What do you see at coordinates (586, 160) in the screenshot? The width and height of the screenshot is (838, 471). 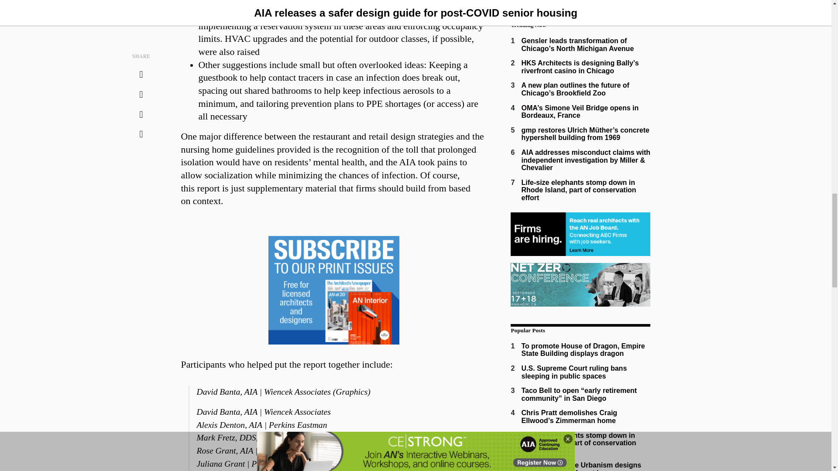 I see `216 visitors in 24 hours` at bounding box center [586, 160].